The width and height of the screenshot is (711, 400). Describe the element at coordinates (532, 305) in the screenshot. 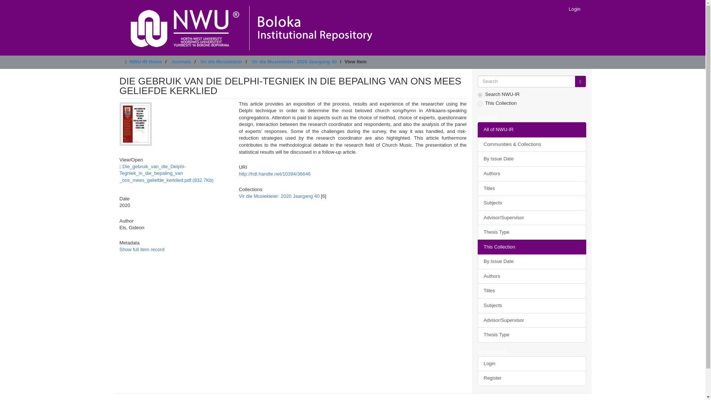

I see `Subjects` at that location.